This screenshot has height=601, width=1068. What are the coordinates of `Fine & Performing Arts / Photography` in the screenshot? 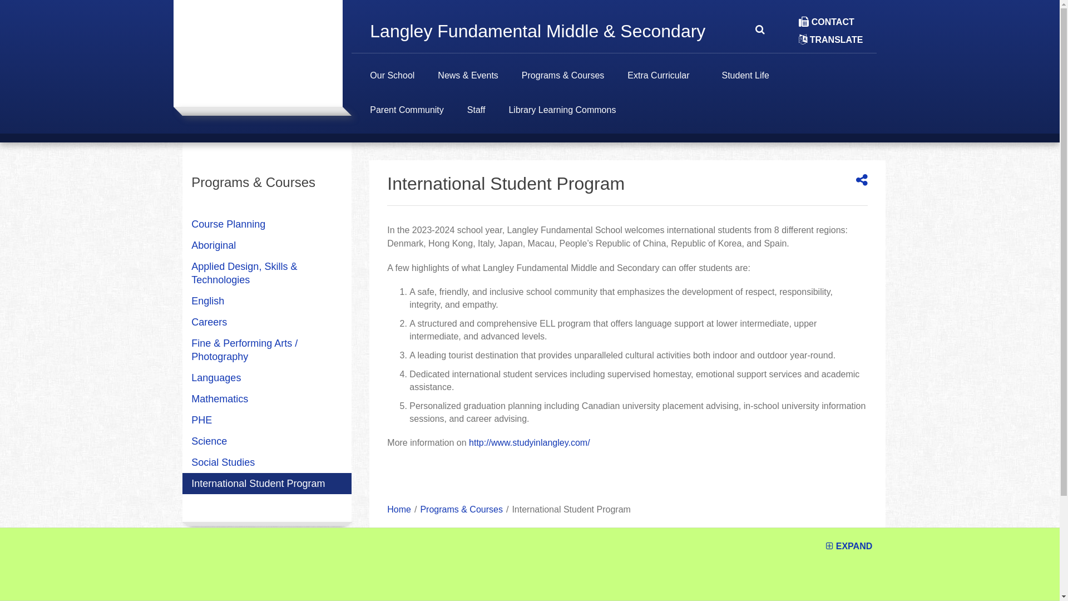 It's located at (267, 350).